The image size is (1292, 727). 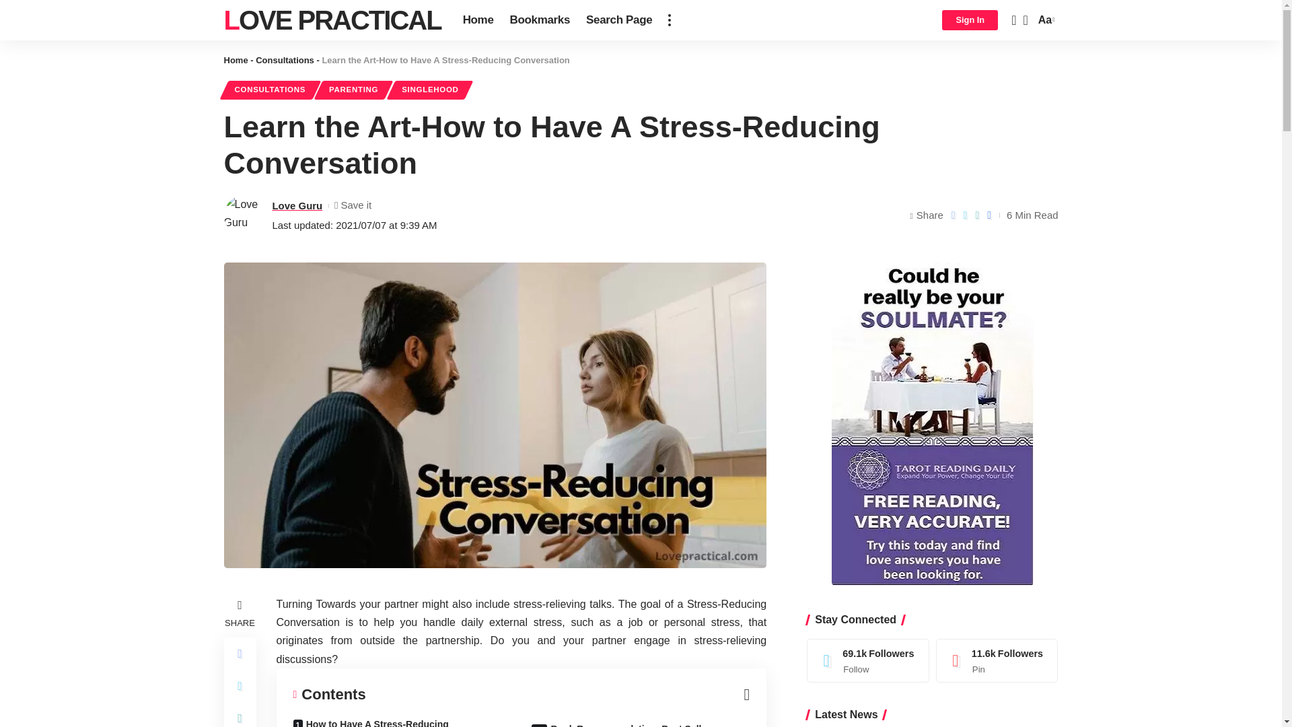 What do you see at coordinates (619, 20) in the screenshot?
I see `Search Page` at bounding box center [619, 20].